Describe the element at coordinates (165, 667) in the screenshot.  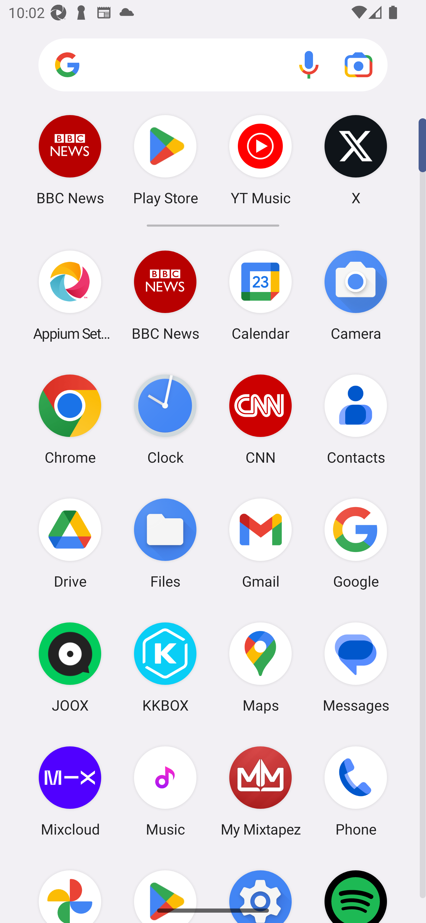
I see `KKBOX` at that location.